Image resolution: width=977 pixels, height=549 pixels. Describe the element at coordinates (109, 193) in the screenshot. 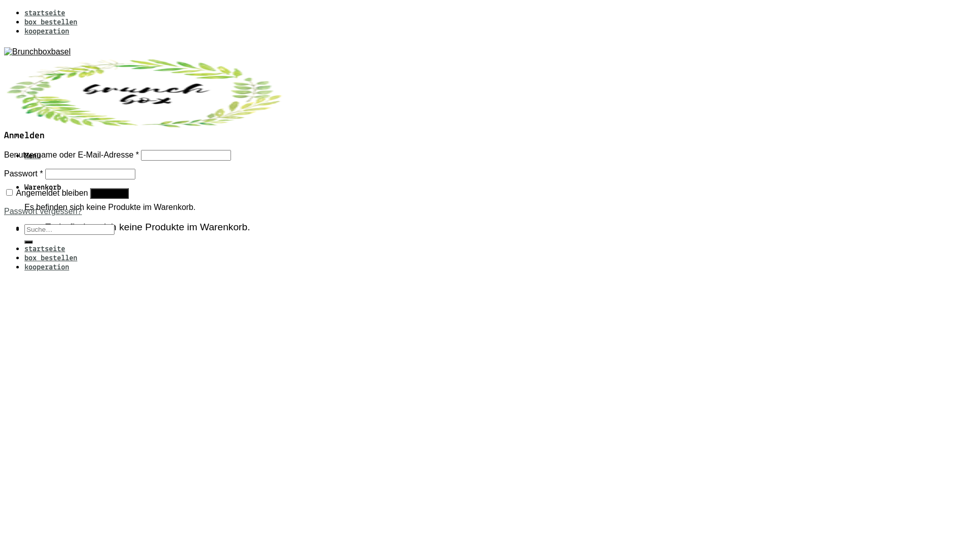

I see `Anmelden` at that location.